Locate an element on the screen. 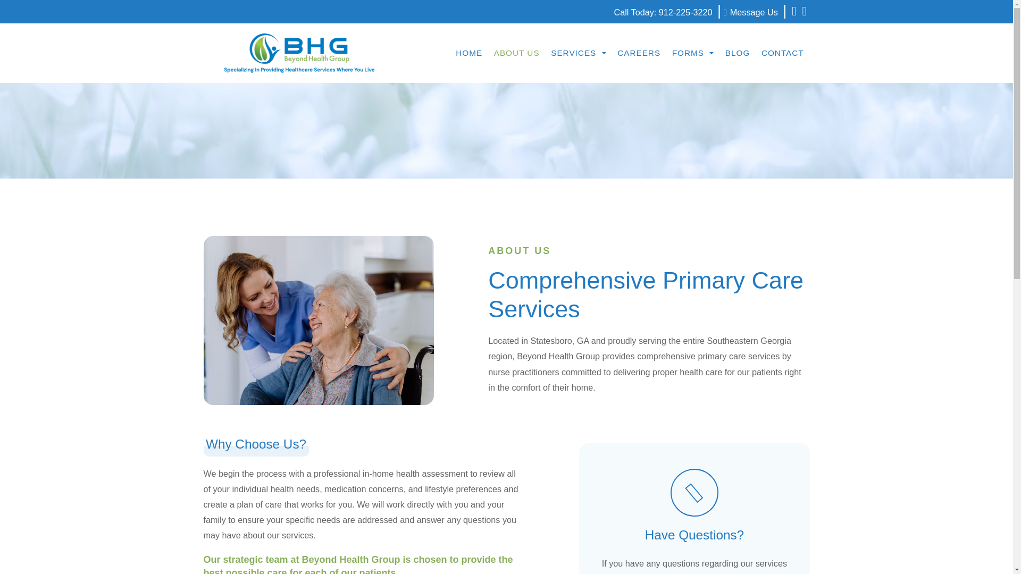 The height and width of the screenshot is (574, 1021). CONTACT is located at coordinates (782, 53).